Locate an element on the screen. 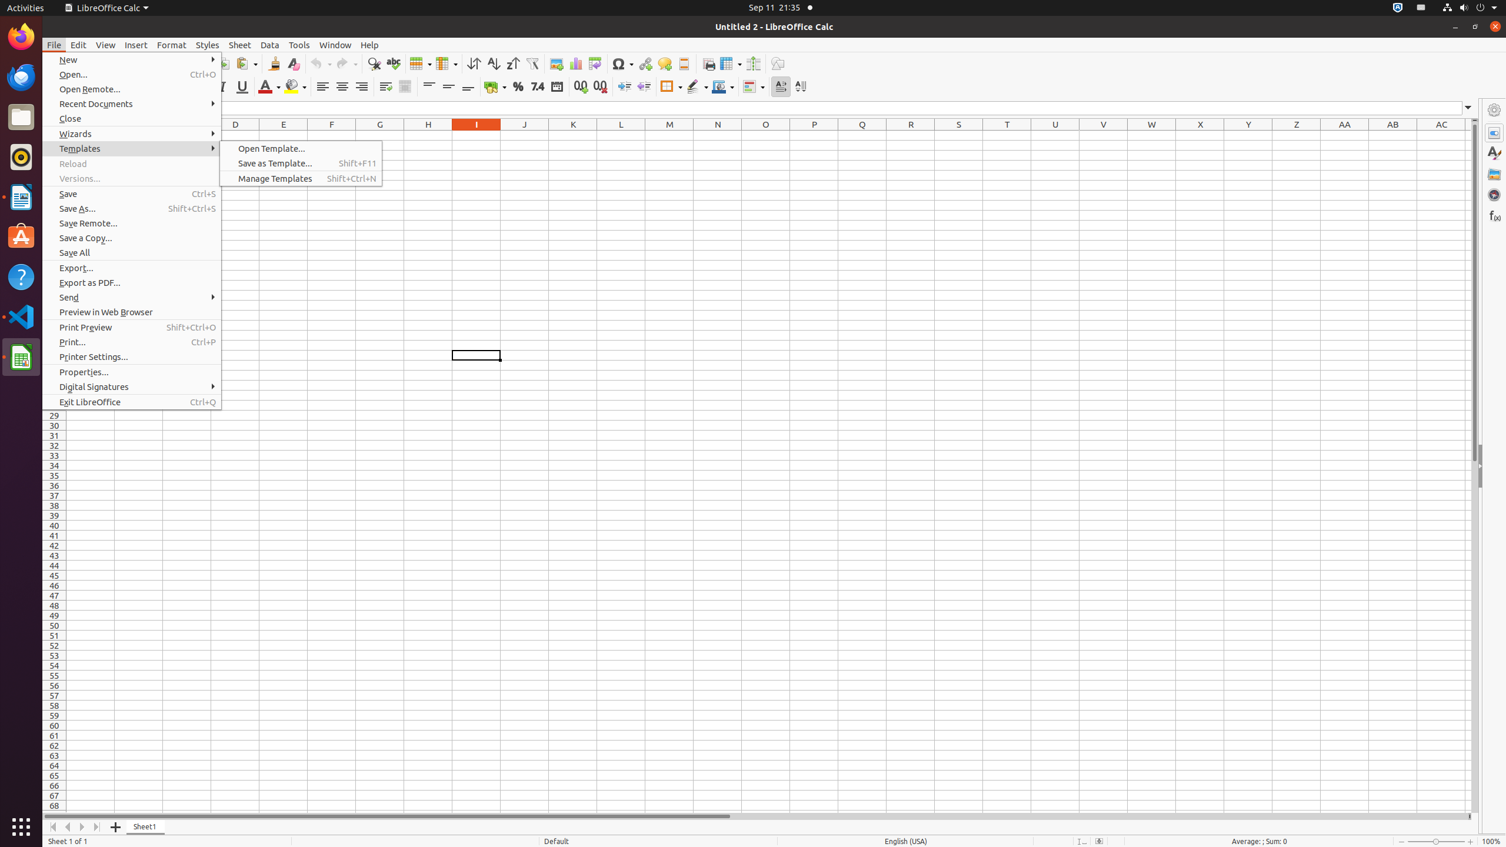  Row is located at coordinates (421, 64).